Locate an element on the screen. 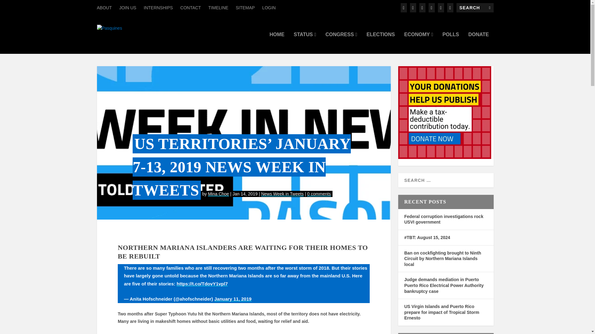 This screenshot has width=595, height=334. STATUS is located at coordinates (305, 43).